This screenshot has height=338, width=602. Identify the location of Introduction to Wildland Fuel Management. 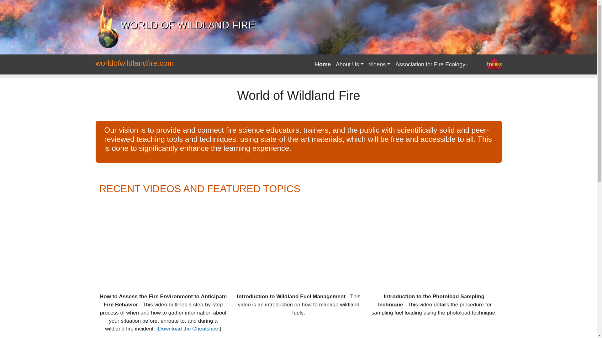
(298, 242).